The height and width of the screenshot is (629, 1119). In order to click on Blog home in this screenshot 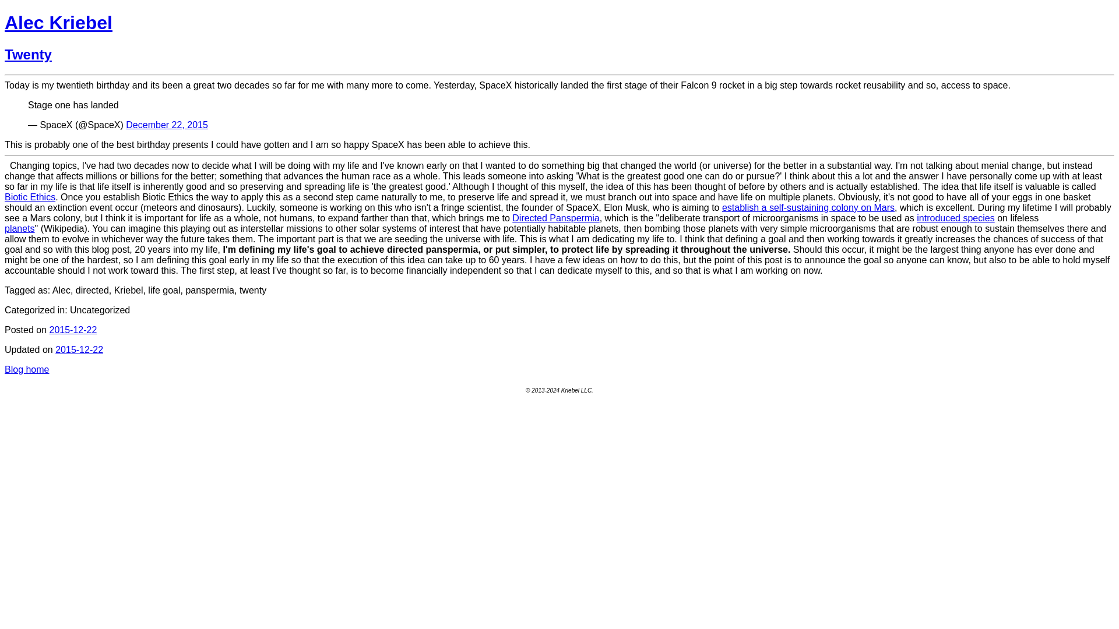, I will do `click(27, 369)`.